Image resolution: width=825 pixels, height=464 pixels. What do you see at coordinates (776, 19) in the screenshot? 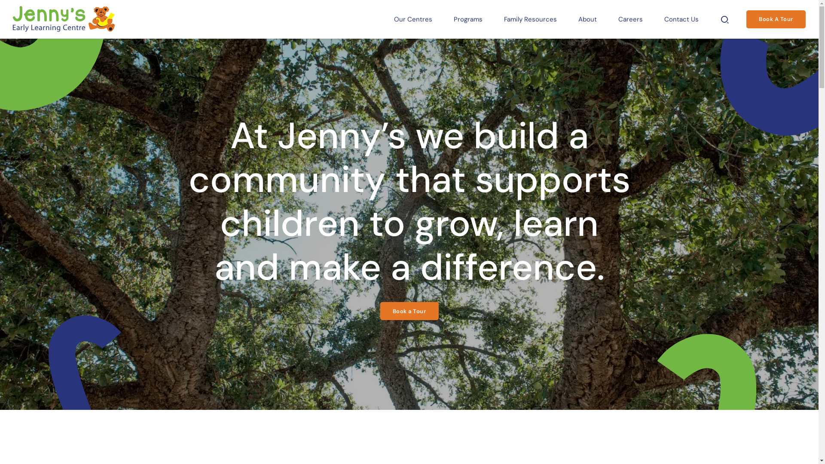
I see `Book A Tour` at bounding box center [776, 19].